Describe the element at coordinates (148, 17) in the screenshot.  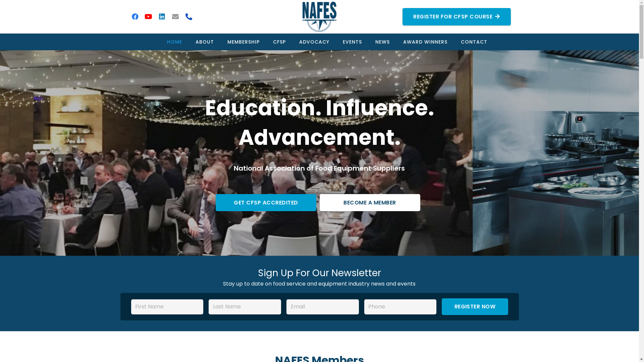
I see `YouTube` at that location.